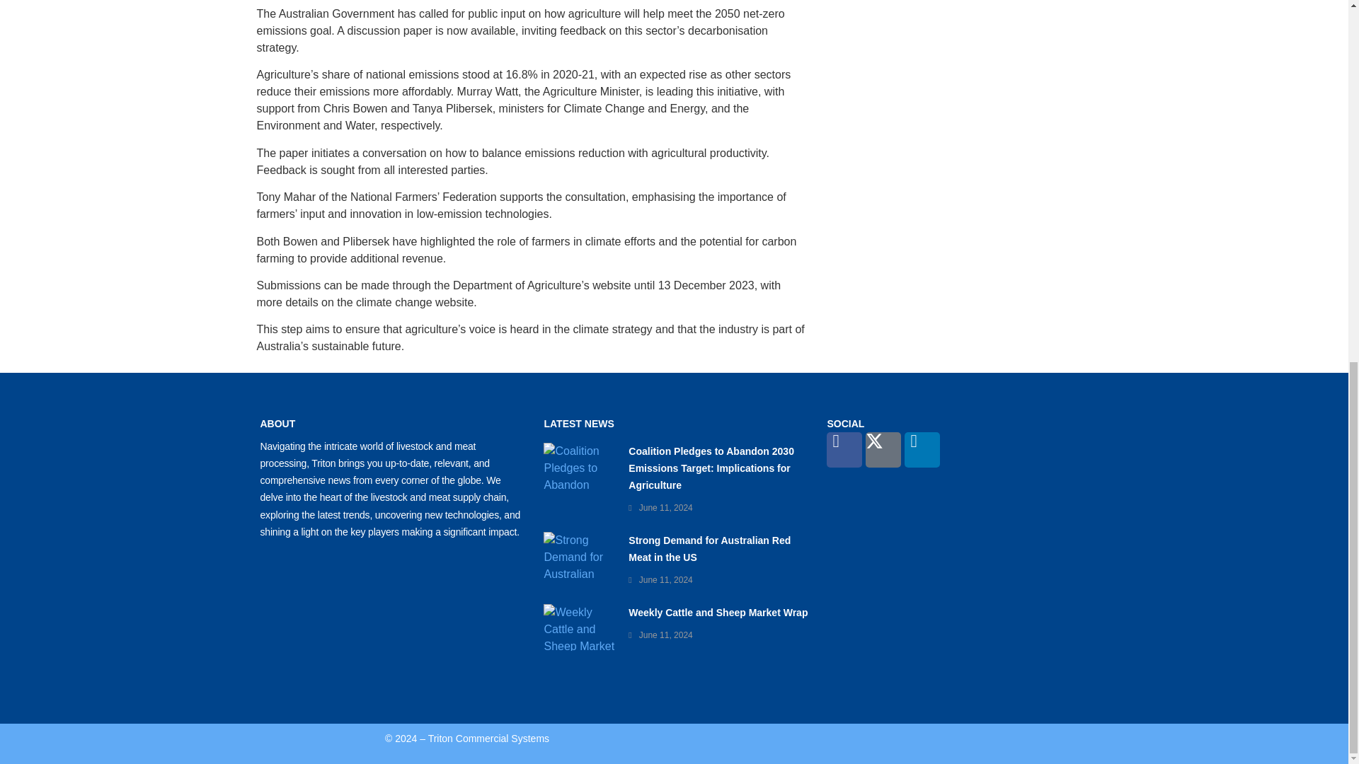 The width and height of the screenshot is (1359, 764). What do you see at coordinates (718, 612) in the screenshot?
I see `Weekly Cattle and Sheep Market Wrap` at bounding box center [718, 612].